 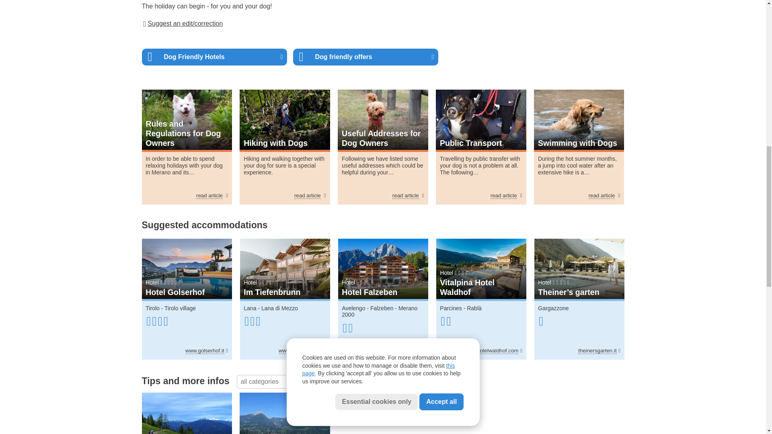 What do you see at coordinates (408, 195) in the screenshot?
I see `Useful Addresses for Dog Owners - read article` at bounding box center [408, 195].